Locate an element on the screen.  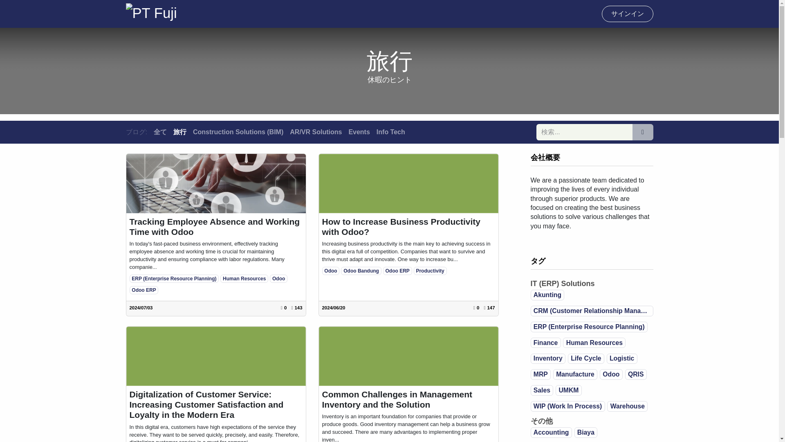
Events is located at coordinates (359, 132).